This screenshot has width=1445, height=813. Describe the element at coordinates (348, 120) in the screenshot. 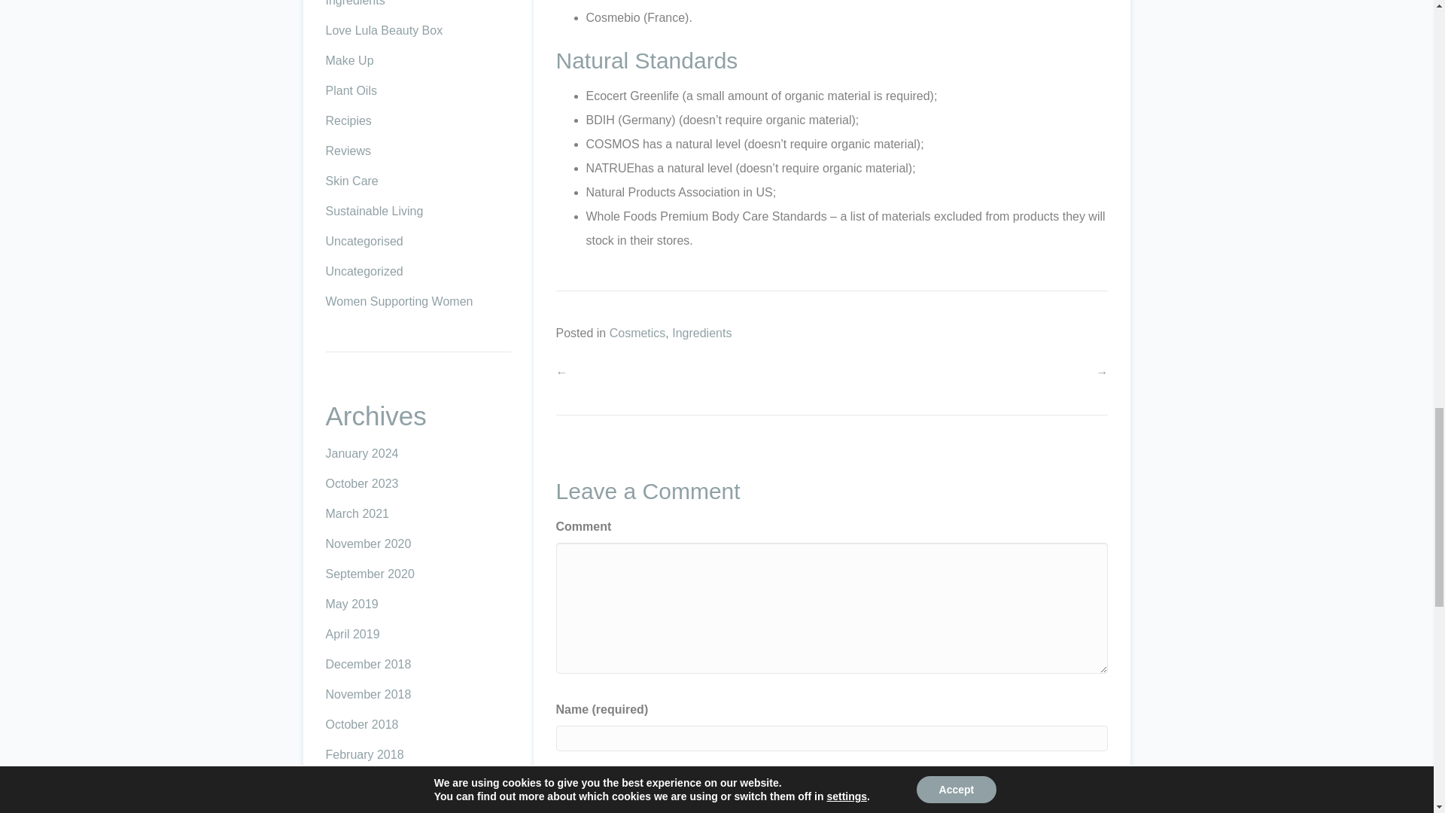

I see `Recipies` at that location.